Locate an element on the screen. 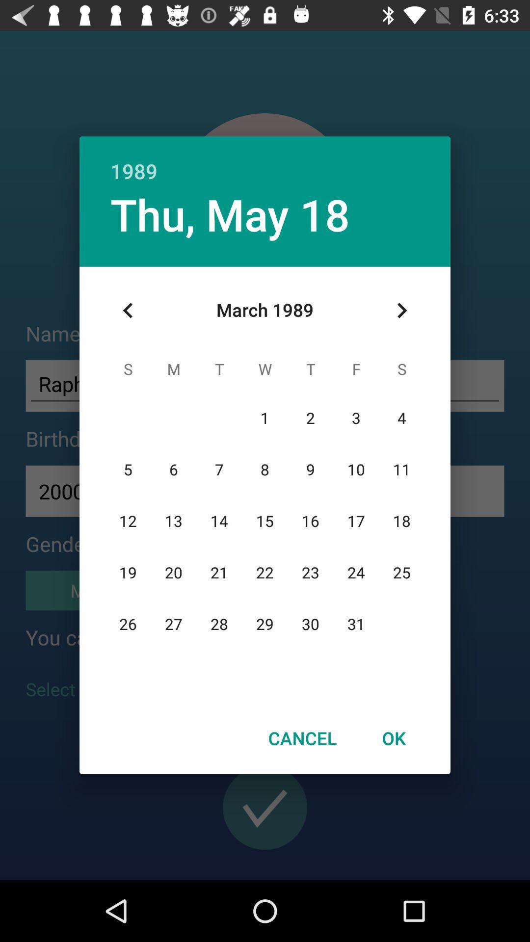 This screenshot has width=530, height=942. open the item next to the ok icon is located at coordinates (302, 738).